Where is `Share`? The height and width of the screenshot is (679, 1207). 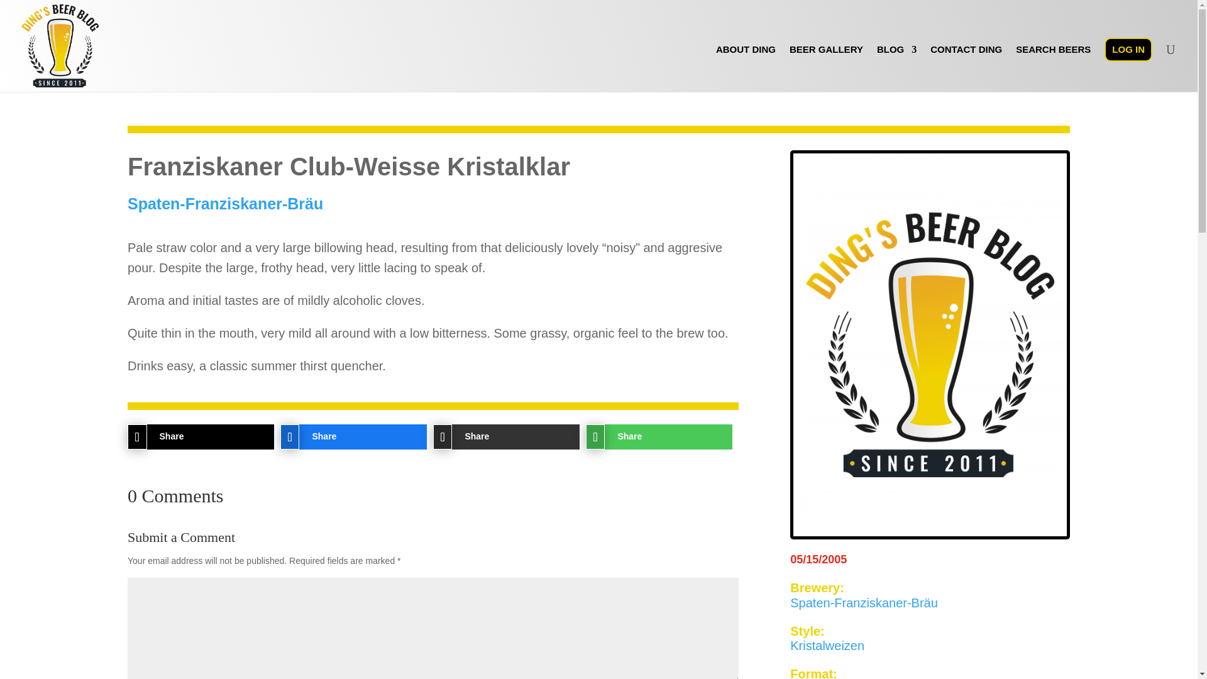 Share is located at coordinates (649, 436).